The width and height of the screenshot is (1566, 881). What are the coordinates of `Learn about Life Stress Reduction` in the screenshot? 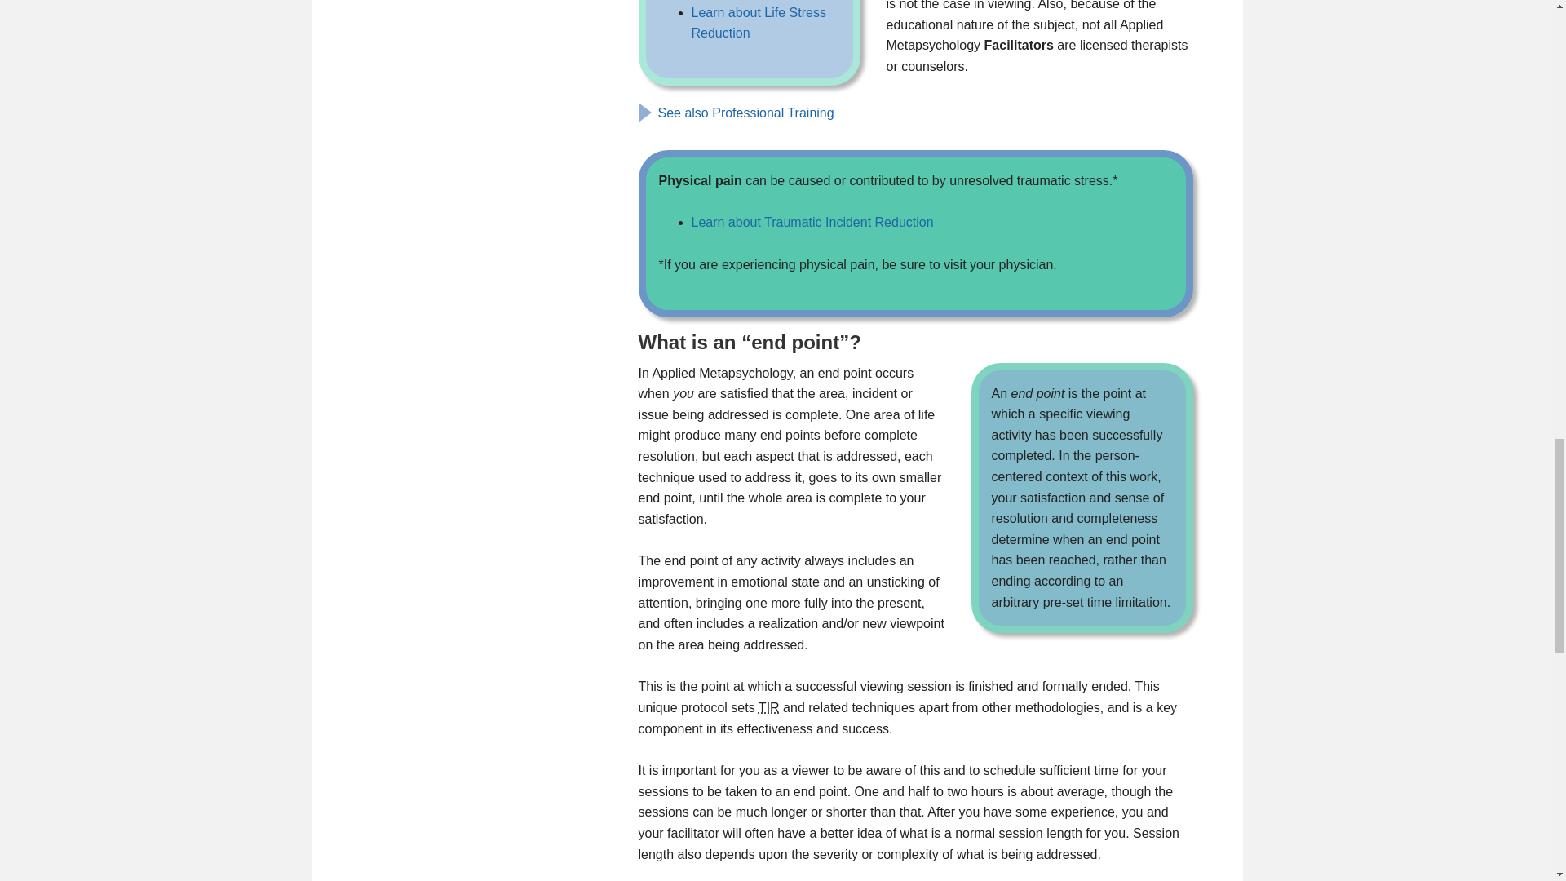 It's located at (759, 22).